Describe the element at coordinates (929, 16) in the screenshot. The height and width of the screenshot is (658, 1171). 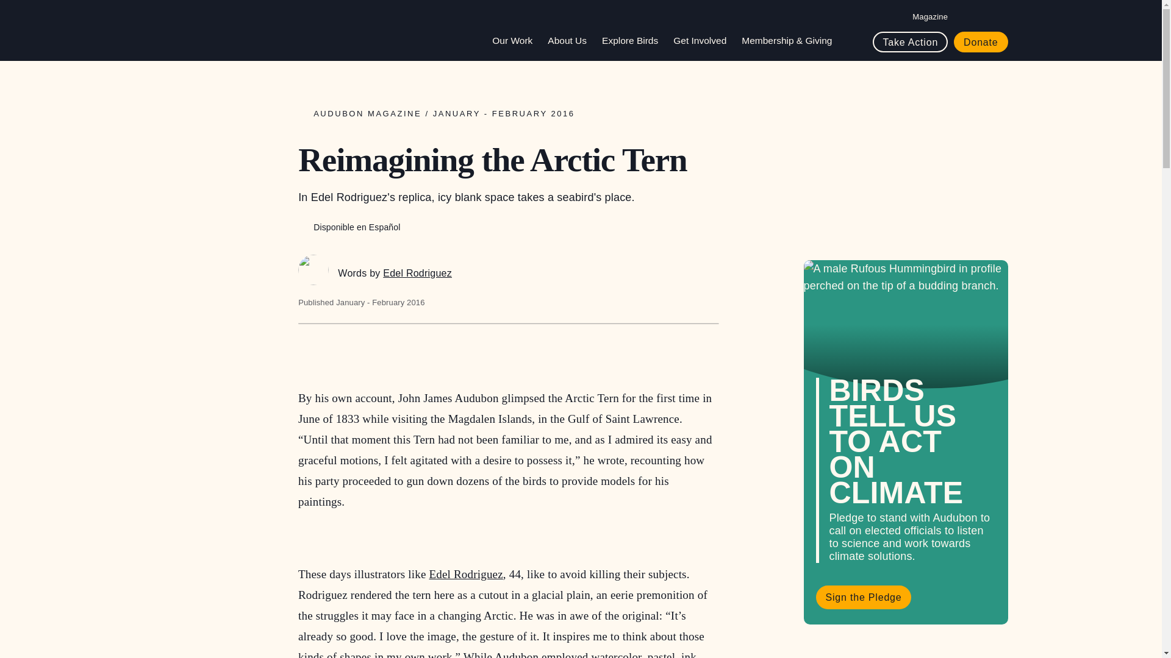
I see `Magazine` at that location.